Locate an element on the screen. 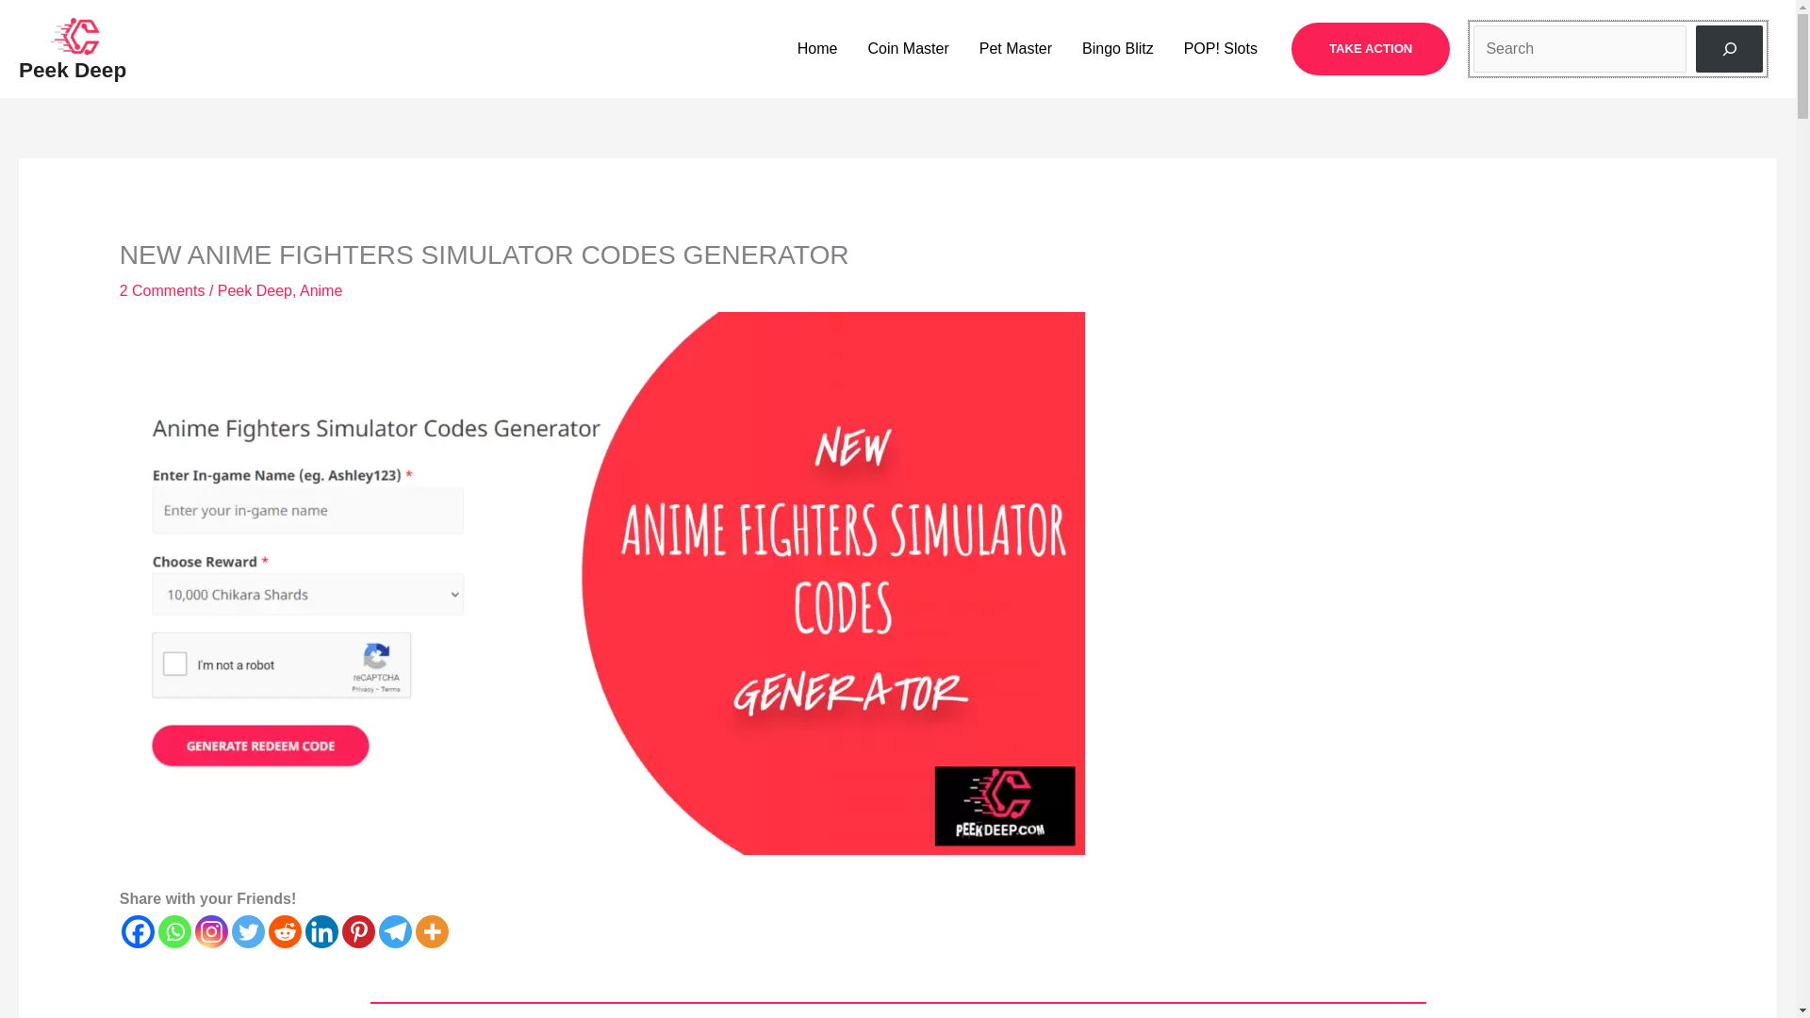 This screenshot has width=1810, height=1018. TAKE ACTION is located at coordinates (1371, 48).